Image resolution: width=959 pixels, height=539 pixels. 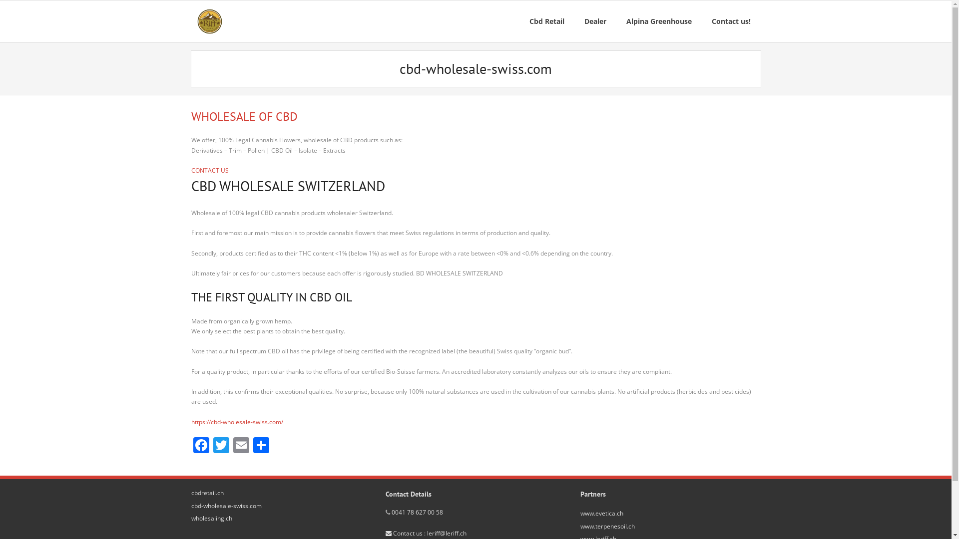 What do you see at coordinates (659, 21) in the screenshot?
I see `Alpina Greenhouse` at bounding box center [659, 21].